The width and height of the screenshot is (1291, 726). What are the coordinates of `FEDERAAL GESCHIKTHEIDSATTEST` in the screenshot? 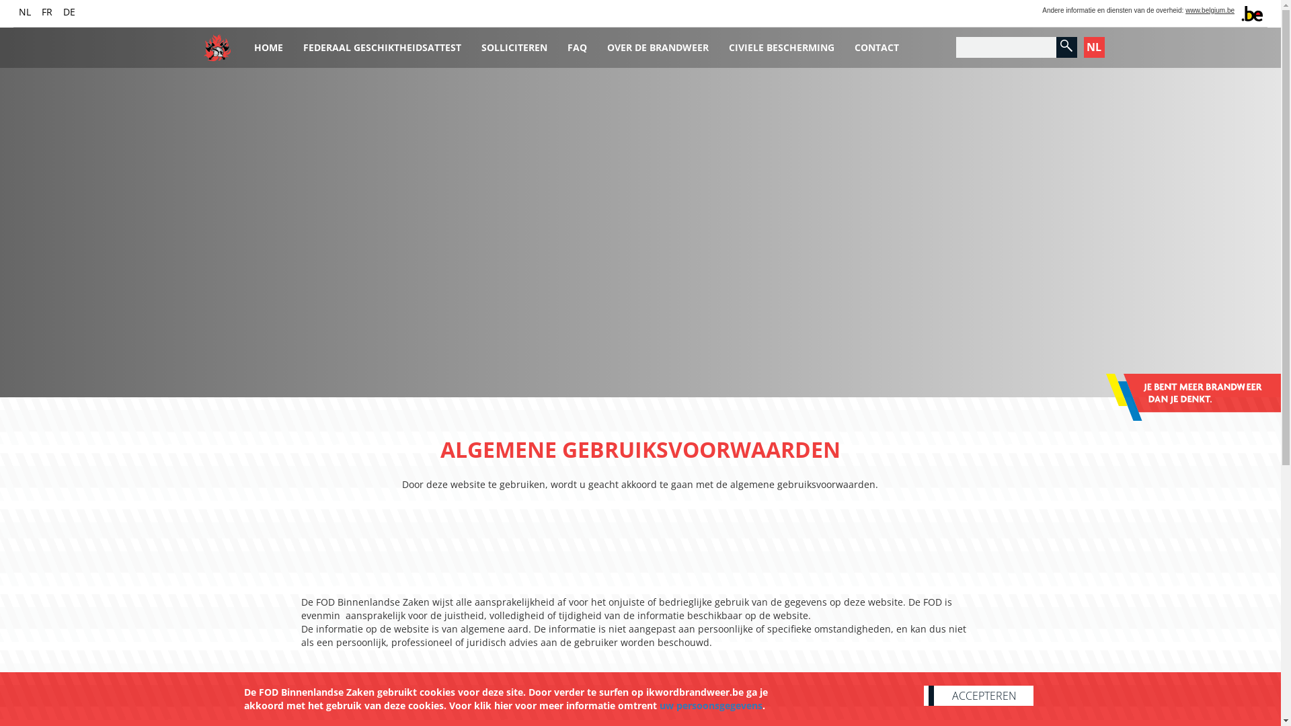 It's located at (382, 43).